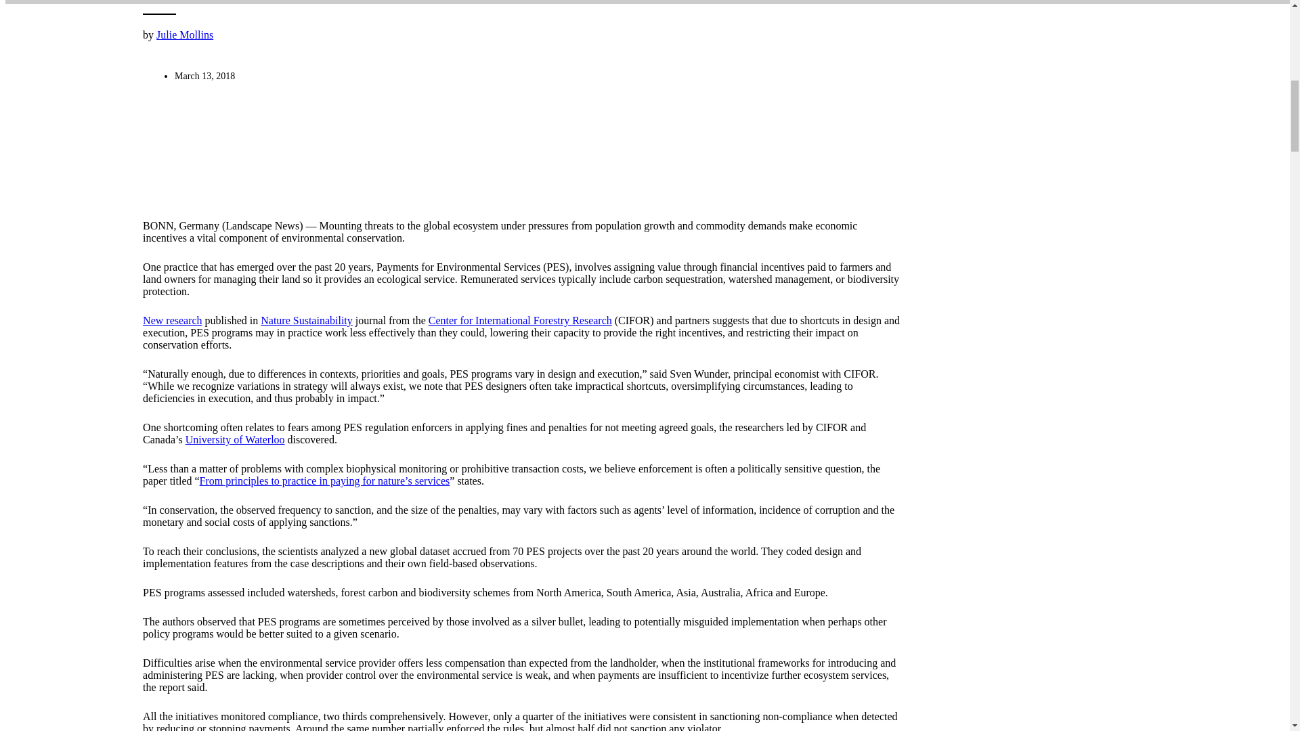  What do you see at coordinates (306, 320) in the screenshot?
I see `Nature Sustainability` at bounding box center [306, 320].